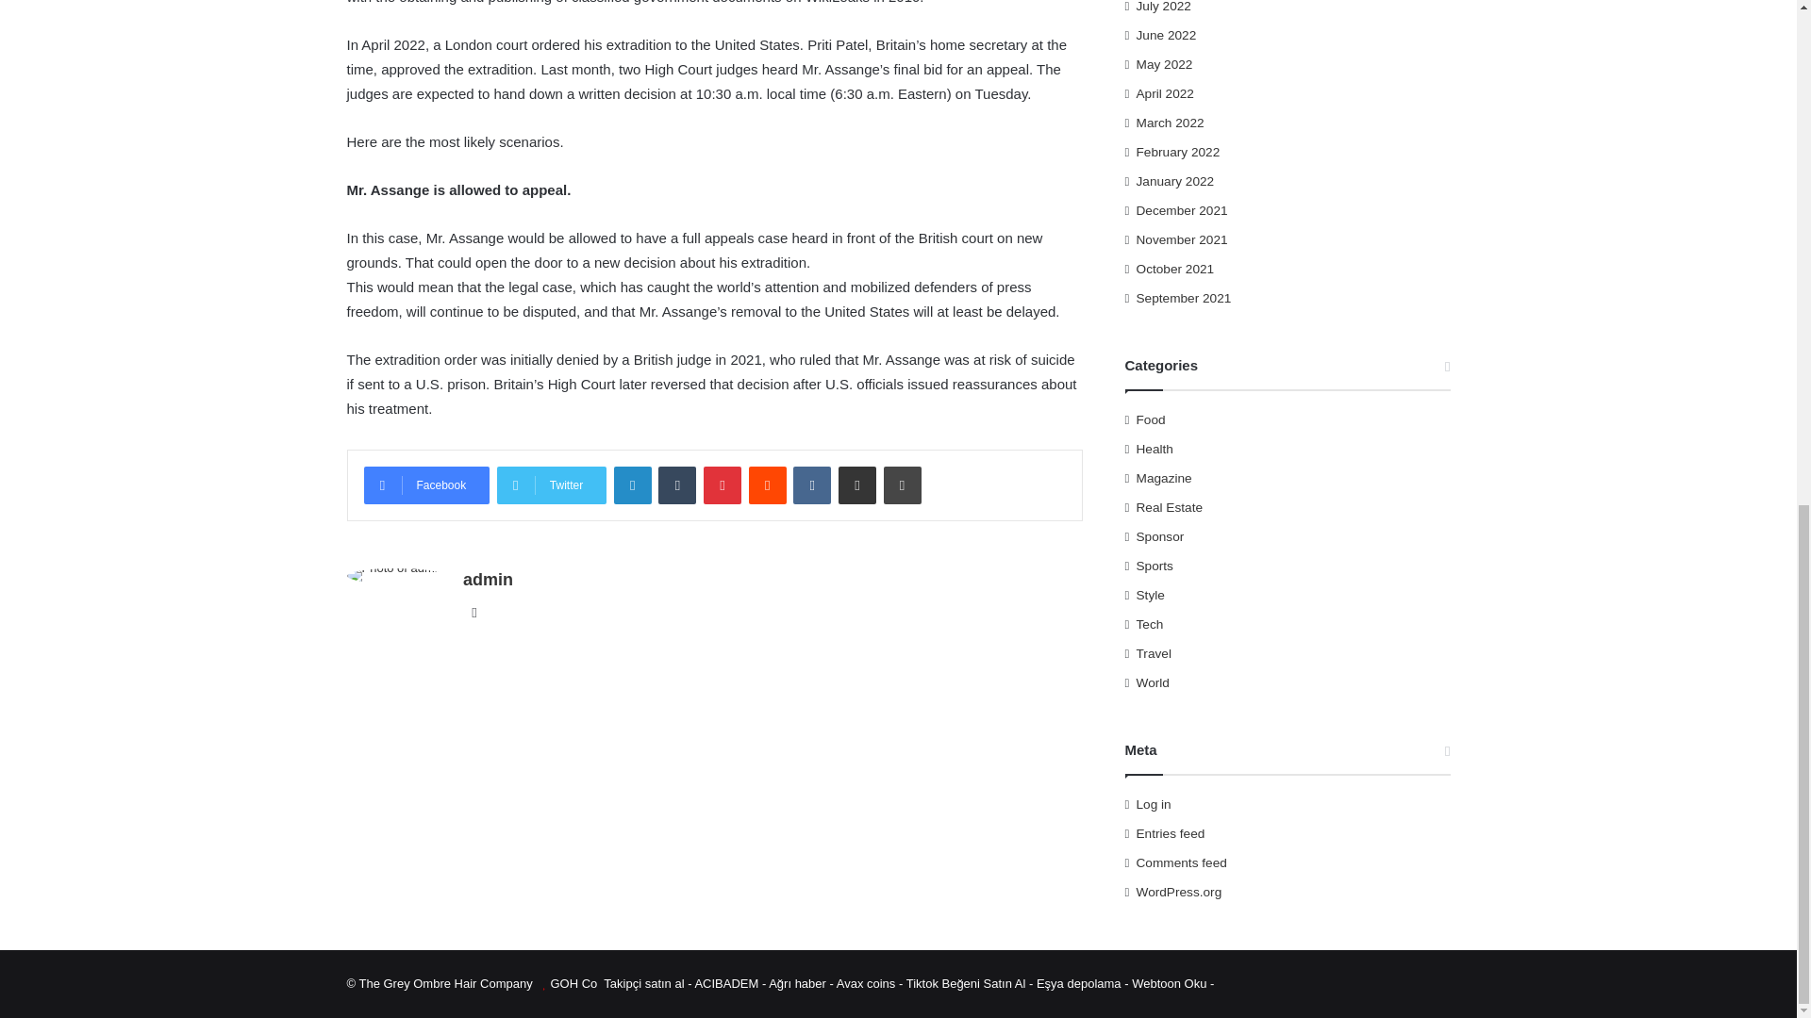 The image size is (1811, 1018). What do you see at coordinates (474, 613) in the screenshot?
I see `Website` at bounding box center [474, 613].